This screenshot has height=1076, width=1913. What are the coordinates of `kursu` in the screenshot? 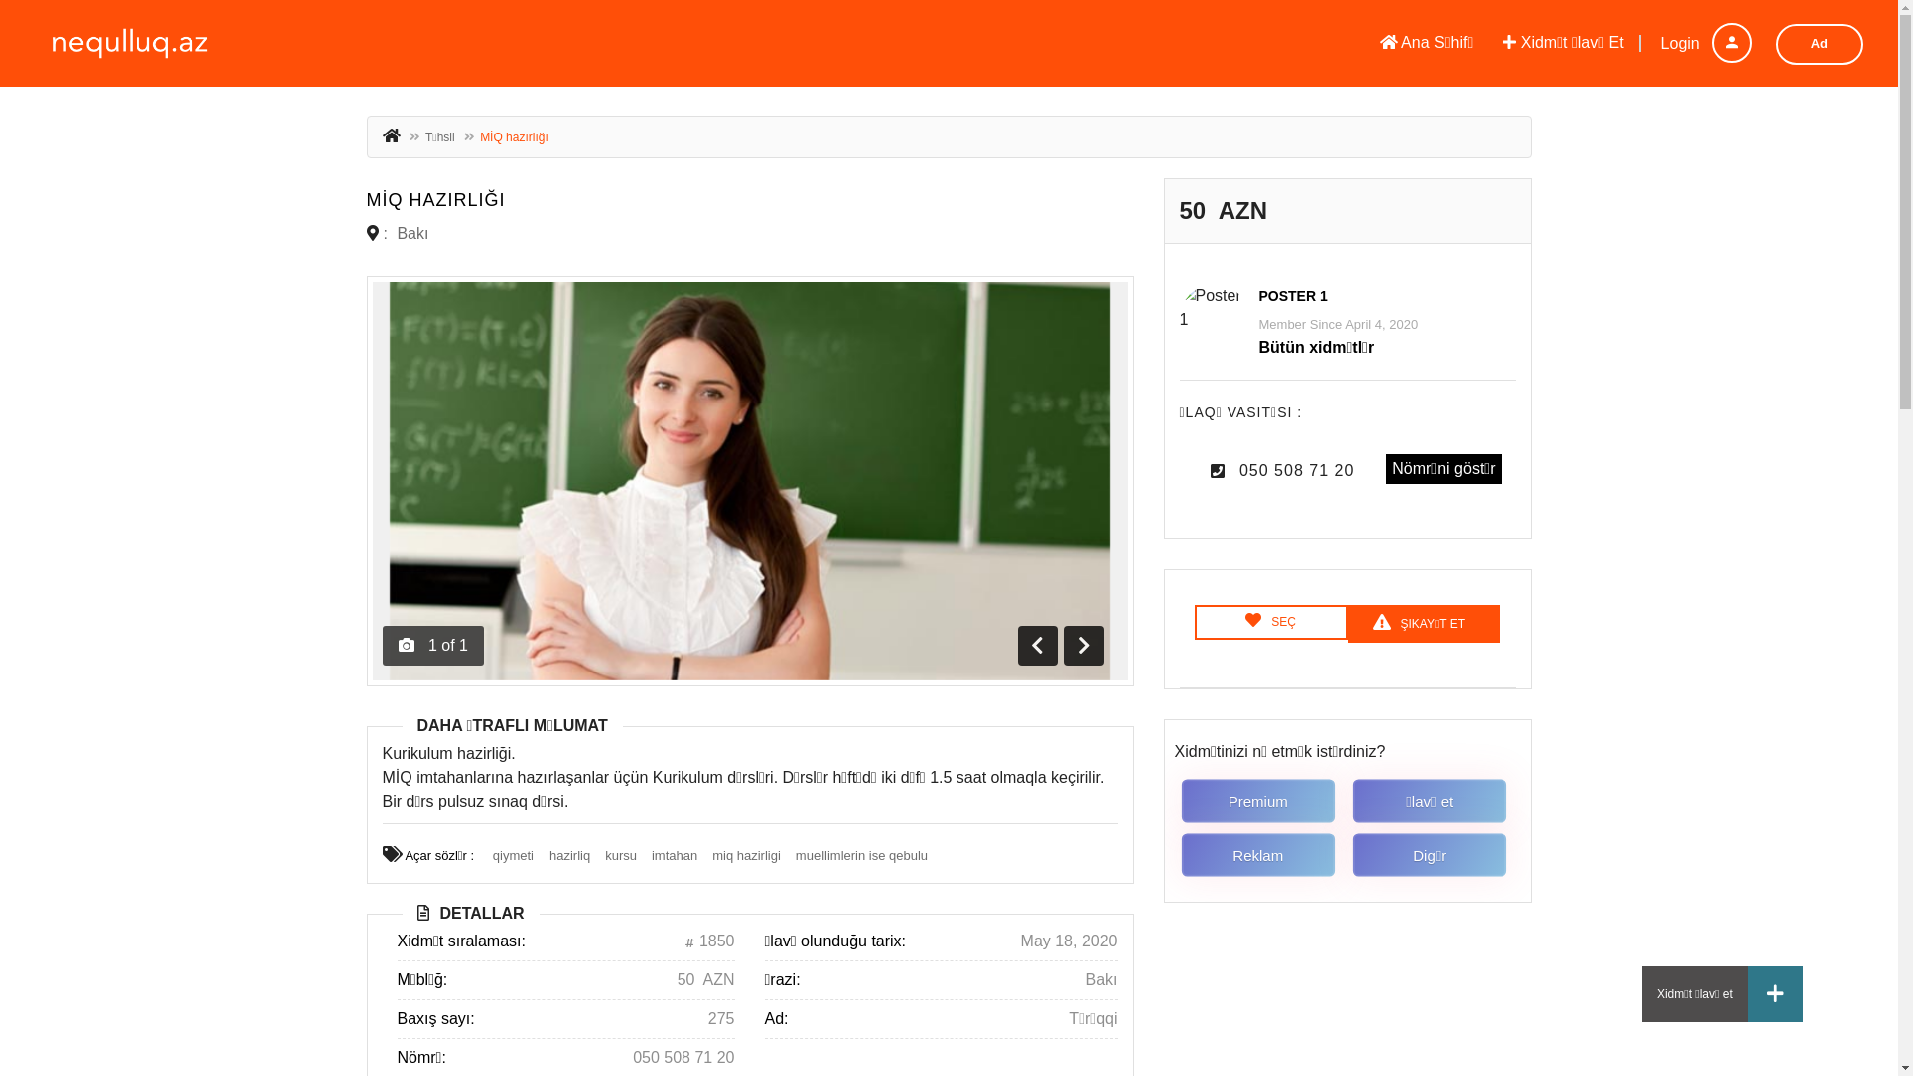 It's located at (621, 855).